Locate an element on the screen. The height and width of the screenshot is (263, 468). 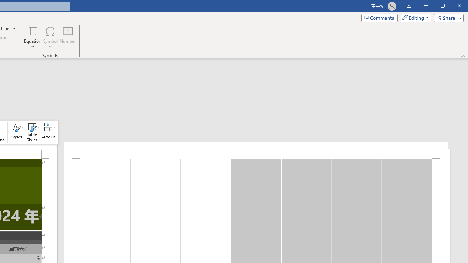
Equation is located at coordinates (33, 37).